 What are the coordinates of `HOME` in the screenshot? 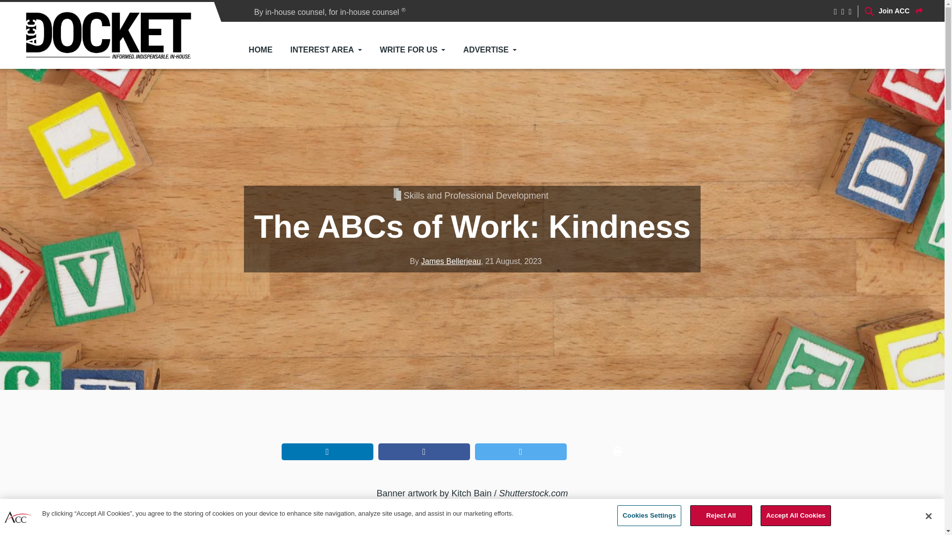 It's located at (261, 50).